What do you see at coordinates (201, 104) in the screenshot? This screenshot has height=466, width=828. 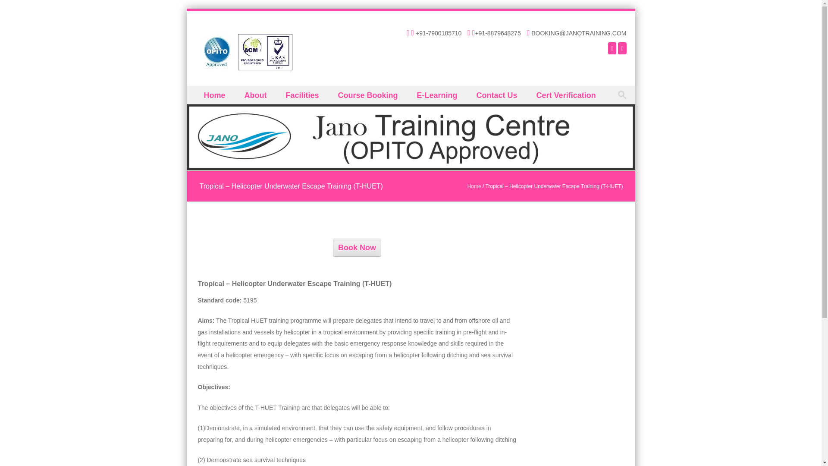 I see `Navigation Toggle` at bounding box center [201, 104].